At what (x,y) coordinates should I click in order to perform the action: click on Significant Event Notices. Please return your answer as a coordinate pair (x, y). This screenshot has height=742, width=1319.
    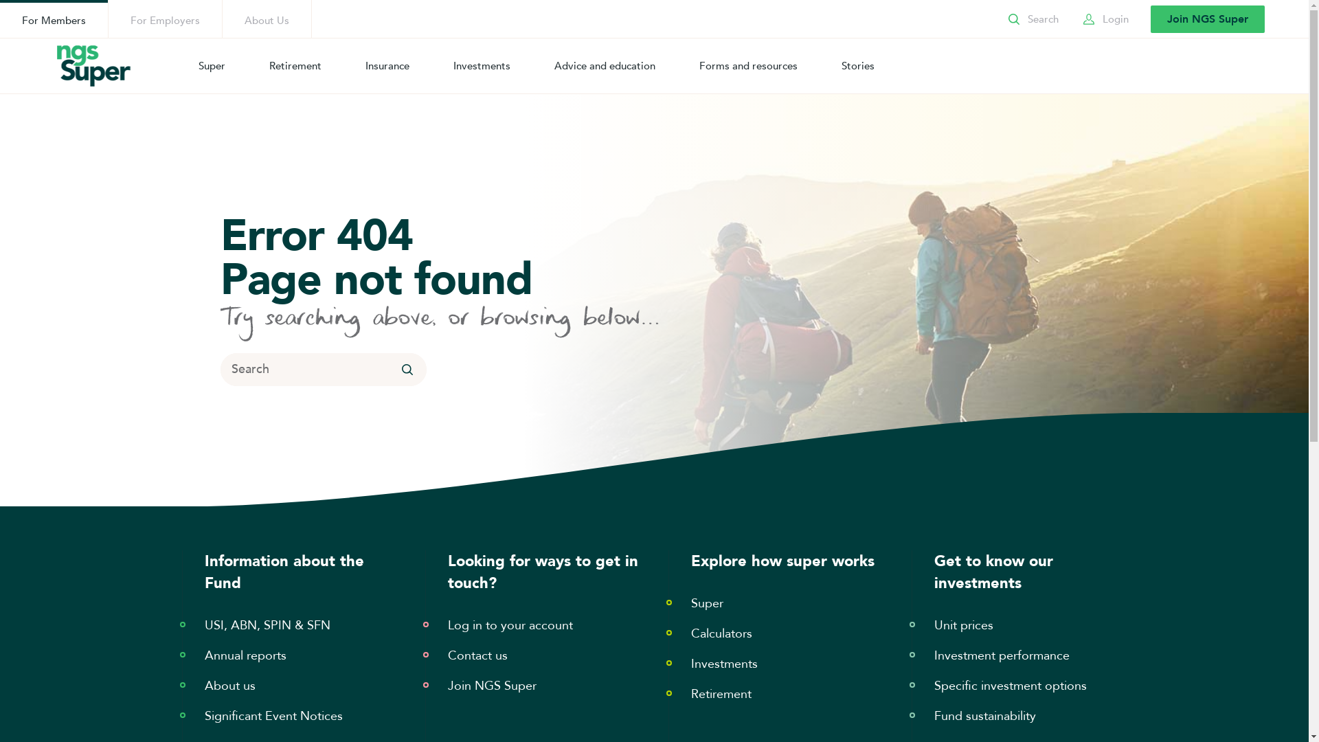
    Looking at the image, I should click on (273, 716).